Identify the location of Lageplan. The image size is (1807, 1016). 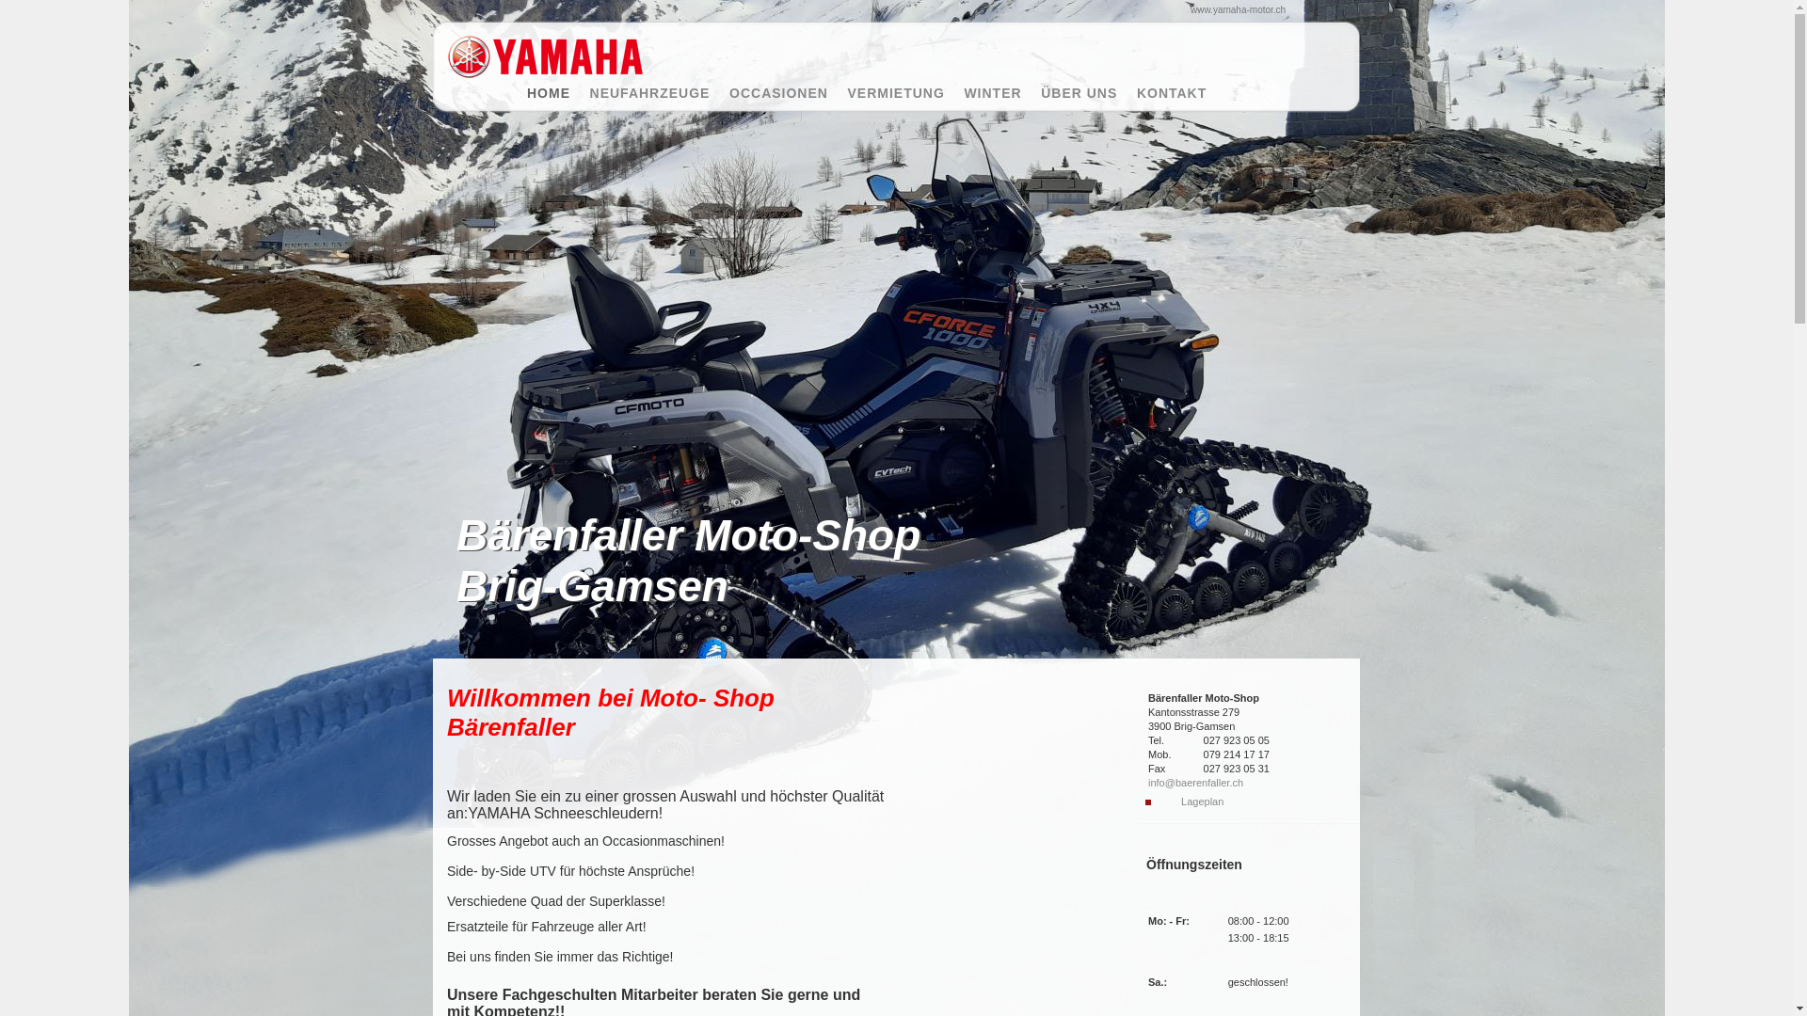
(1203, 802).